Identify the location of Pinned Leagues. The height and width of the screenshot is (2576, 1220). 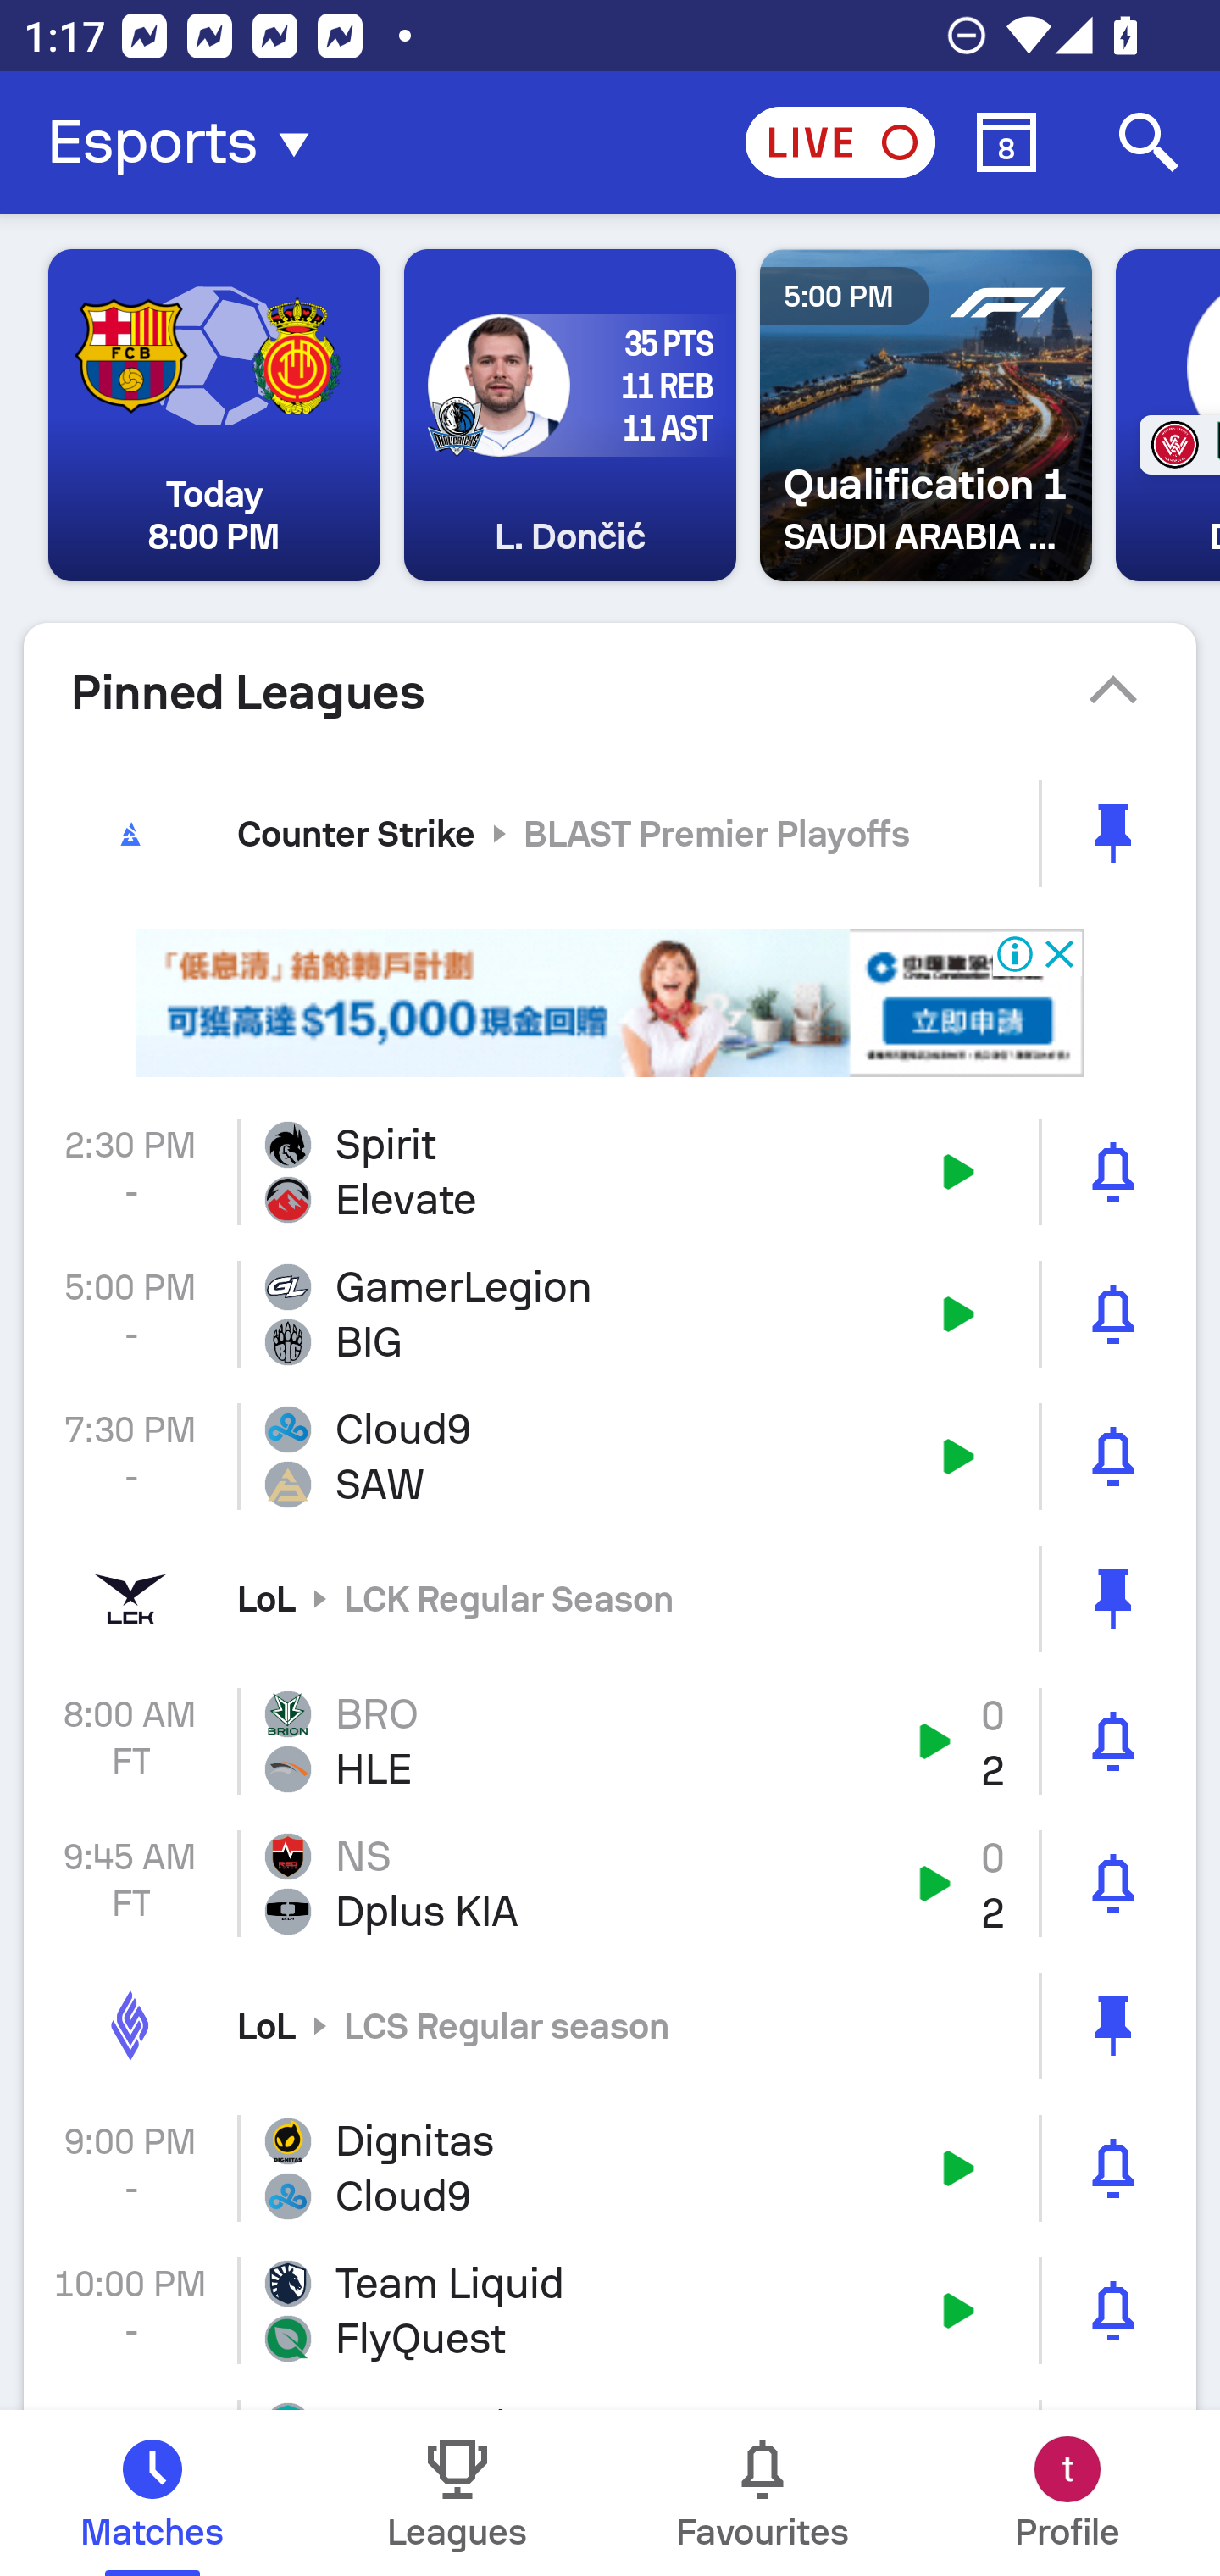
(610, 692).